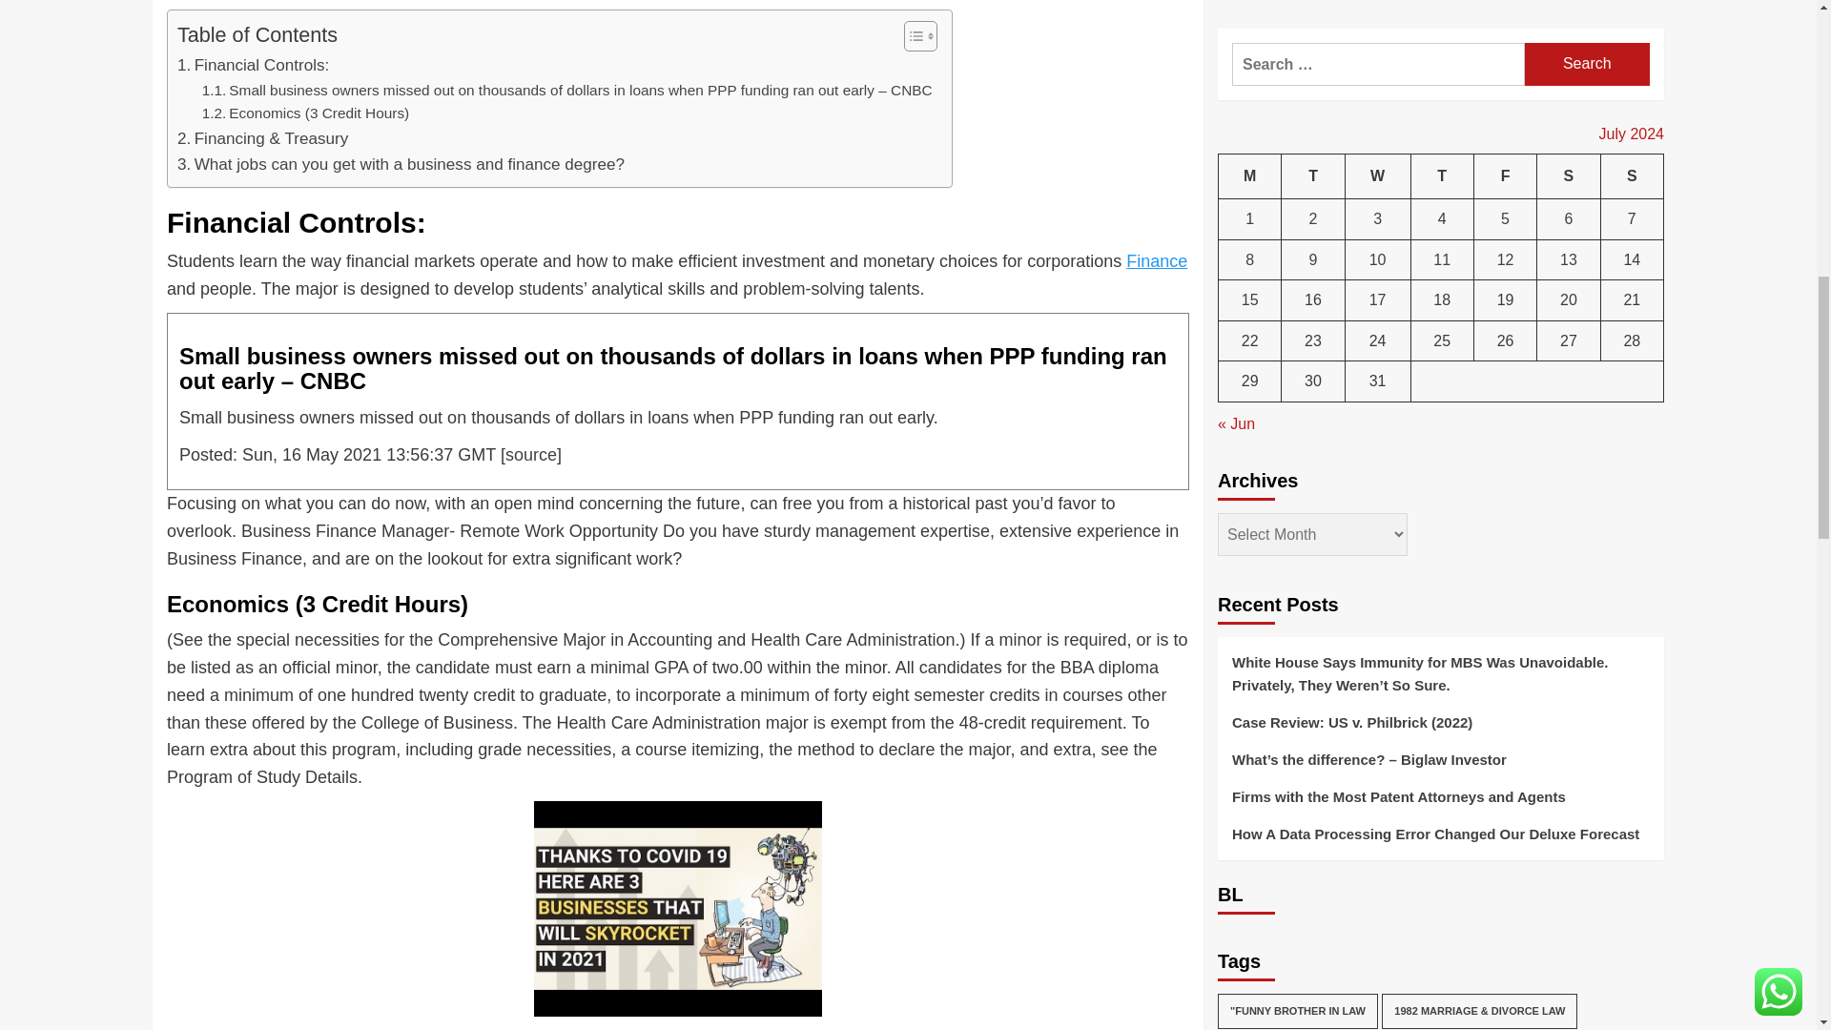 This screenshot has height=1030, width=1831. What do you see at coordinates (254, 65) in the screenshot?
I see `Financial Controls:` at bounding box center [254, 65].